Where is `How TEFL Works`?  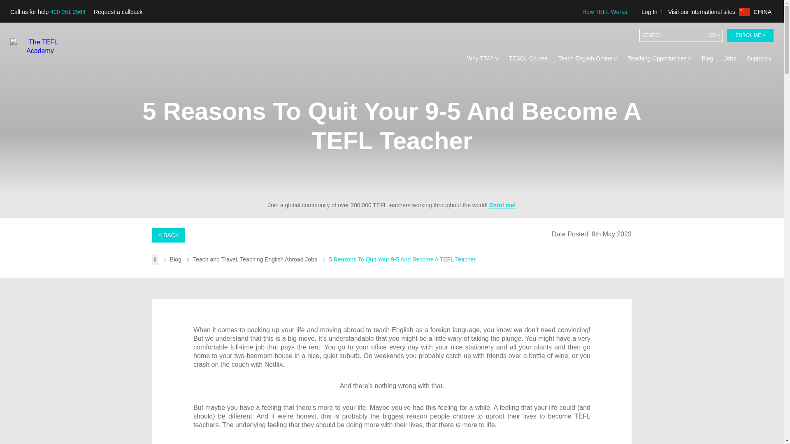 How TEFL Works is located at coordinates (604, 12).